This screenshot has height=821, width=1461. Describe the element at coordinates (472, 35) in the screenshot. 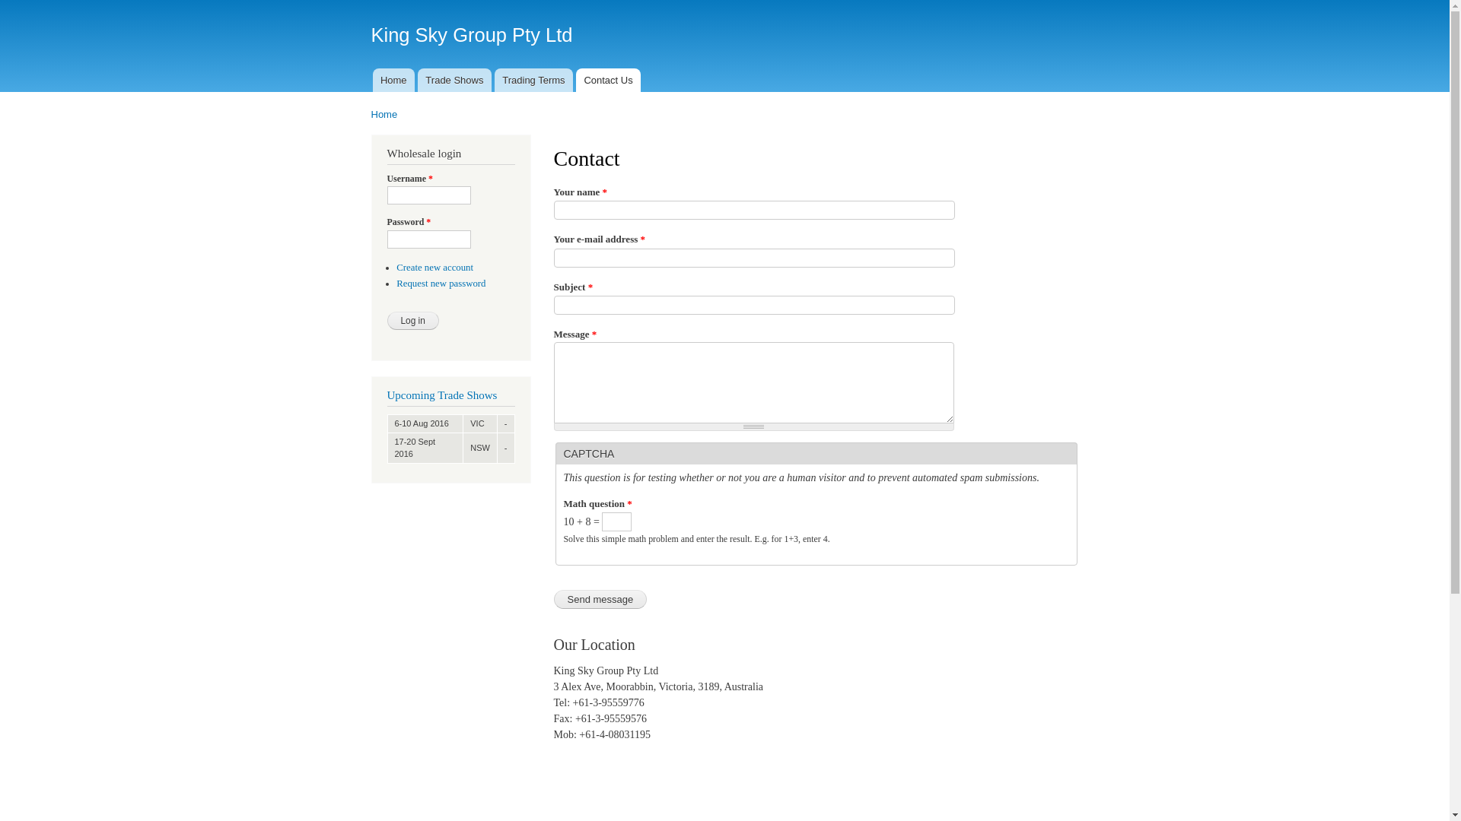

I see `King Sky Group Pty Ltd` at that location.